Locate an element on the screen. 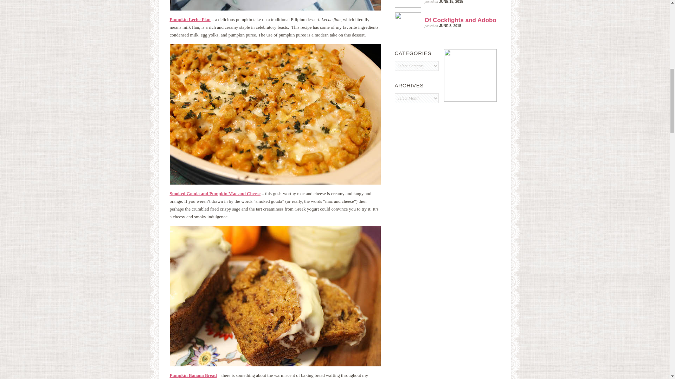 Image resolution: width=675 pixels, height=379 pixels. Smoked Gouda and Pumpkin Mac and Cheese is located at coordinates (215, 194).